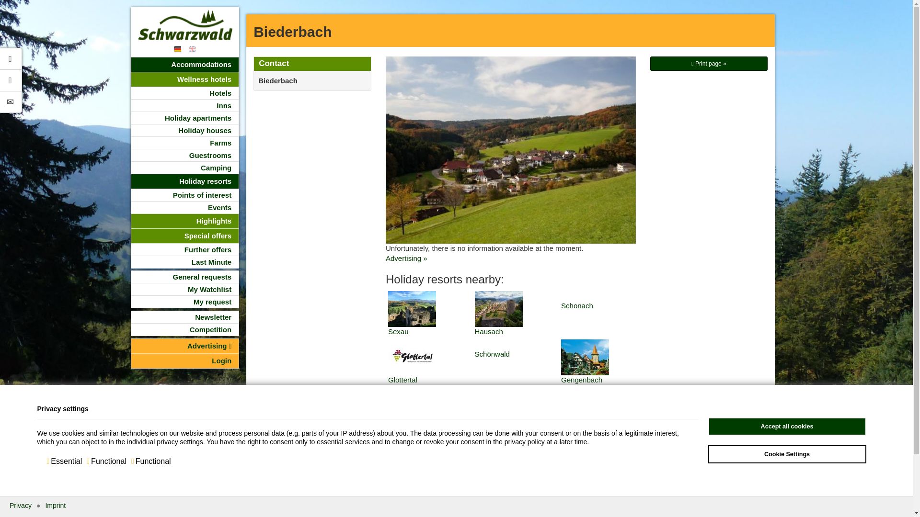 The width and height of the screenshot is (920, 517). I want to click on Cookie Settings, so click(787, 454).